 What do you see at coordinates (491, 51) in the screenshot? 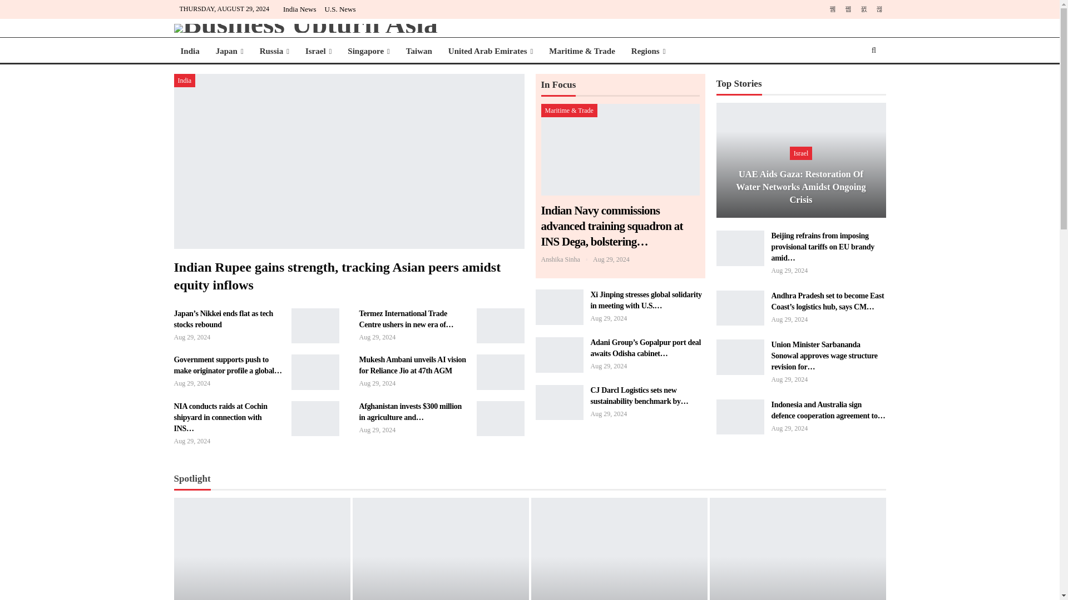
I see `United Arab Emirates` at bounding box center [491, 51].